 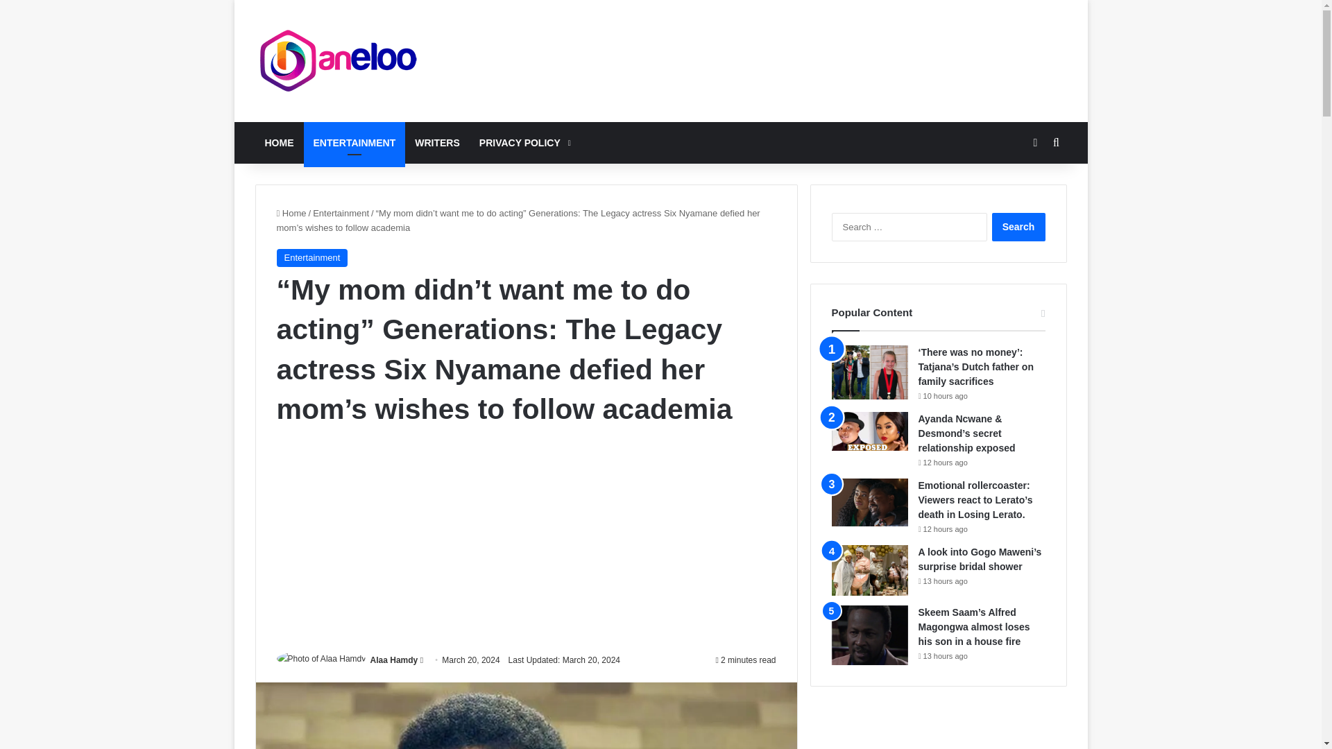 What do you see at coordinates (339, 61) in the screenshot?
I see `Daneloo` at bounding box center [339, 61].